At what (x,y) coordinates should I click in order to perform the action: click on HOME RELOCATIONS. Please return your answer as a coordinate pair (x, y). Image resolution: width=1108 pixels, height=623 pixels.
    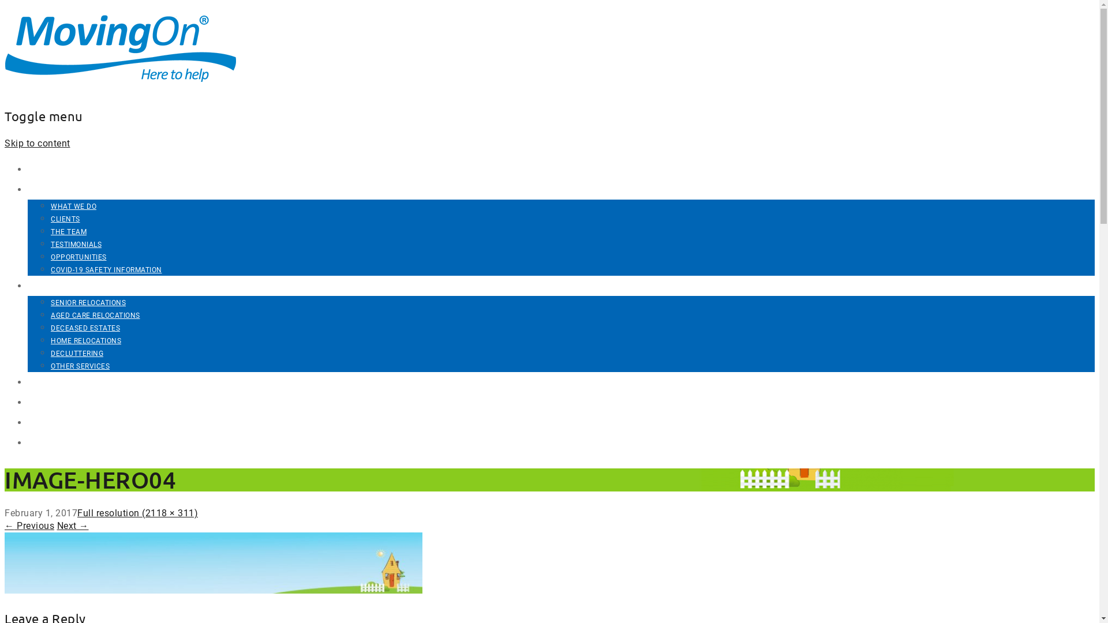
    Looking at the image, I should click on (86, 341).